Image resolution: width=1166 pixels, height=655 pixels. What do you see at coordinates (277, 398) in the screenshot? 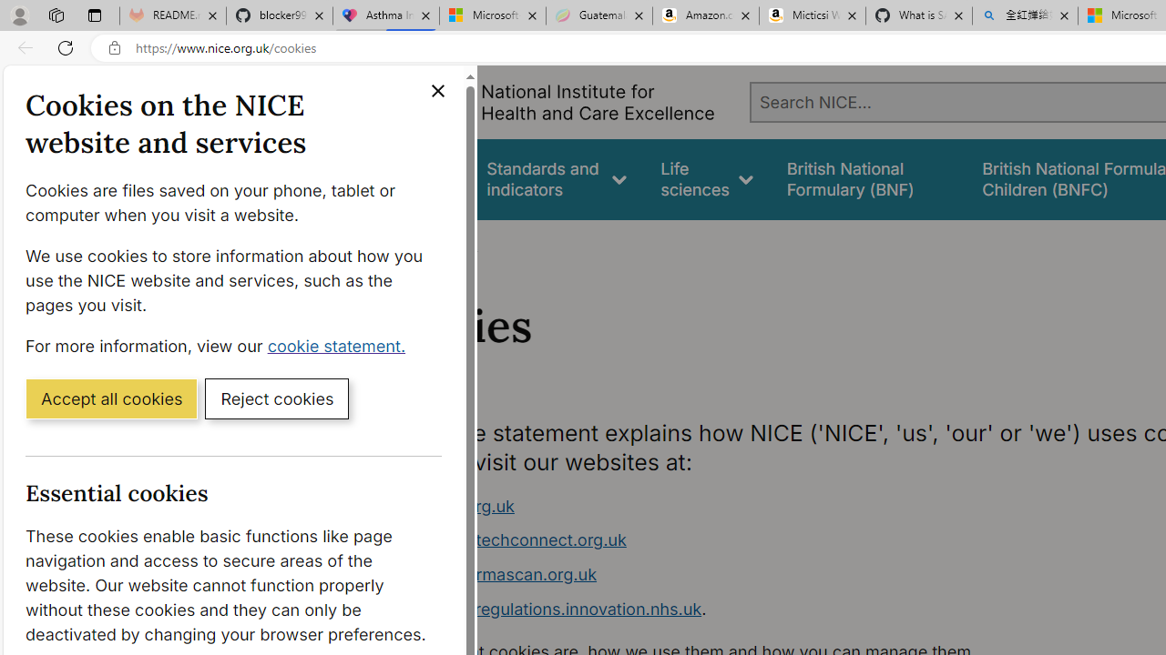
I see `Reject cookies` at bounding box center [277, 398].